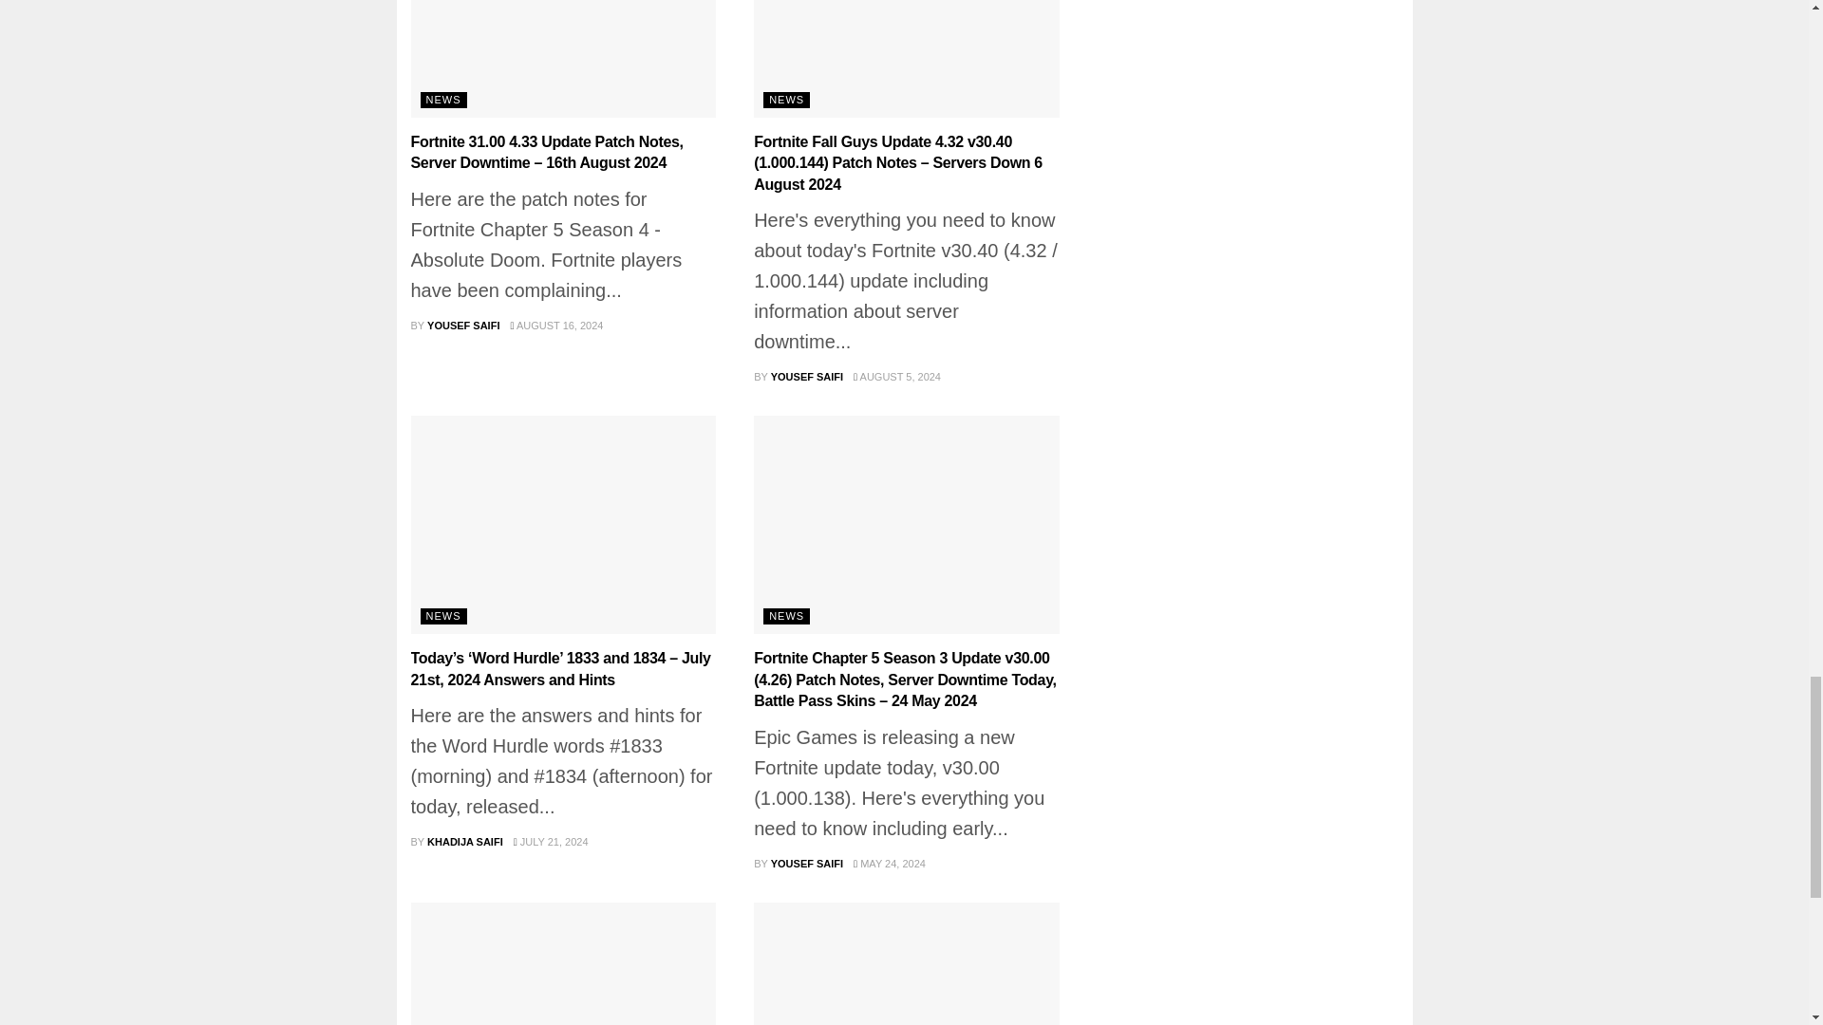 The image size is (1823, 1025). What do you see at coordinates (442, 101) in the screenshot?
I see `NEWS` at bounding box center [442, 101].